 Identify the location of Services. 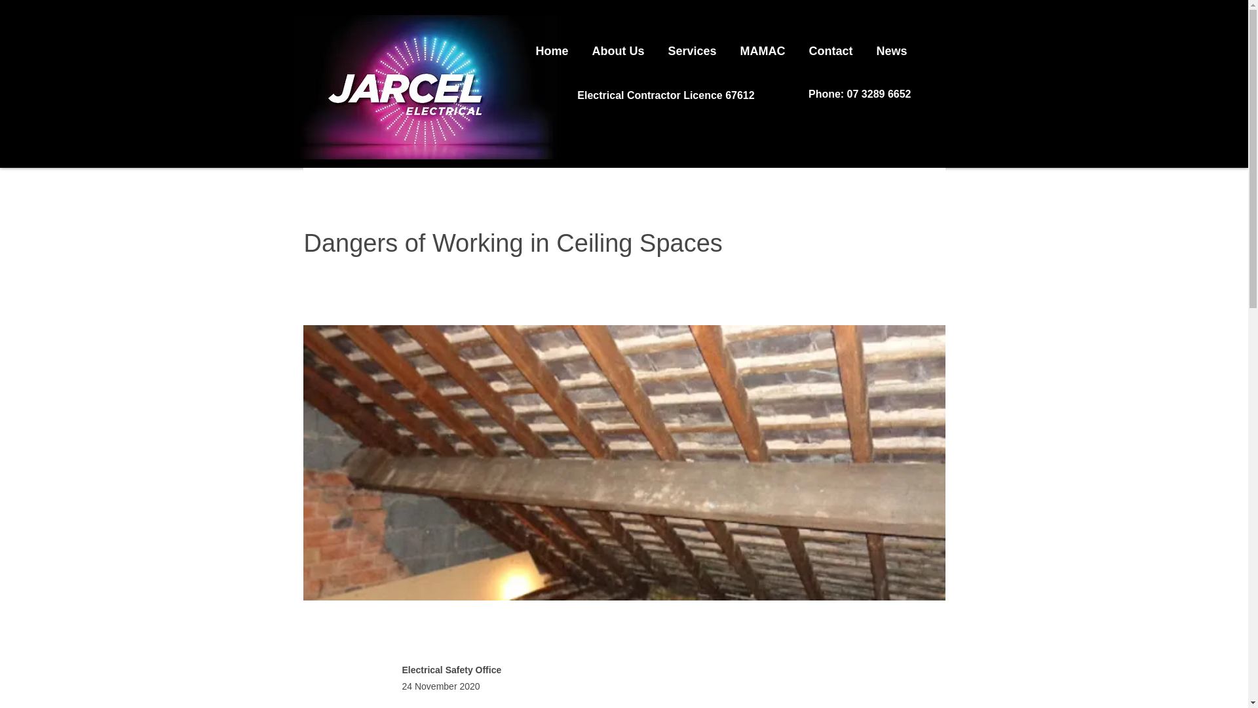
(693, 45).